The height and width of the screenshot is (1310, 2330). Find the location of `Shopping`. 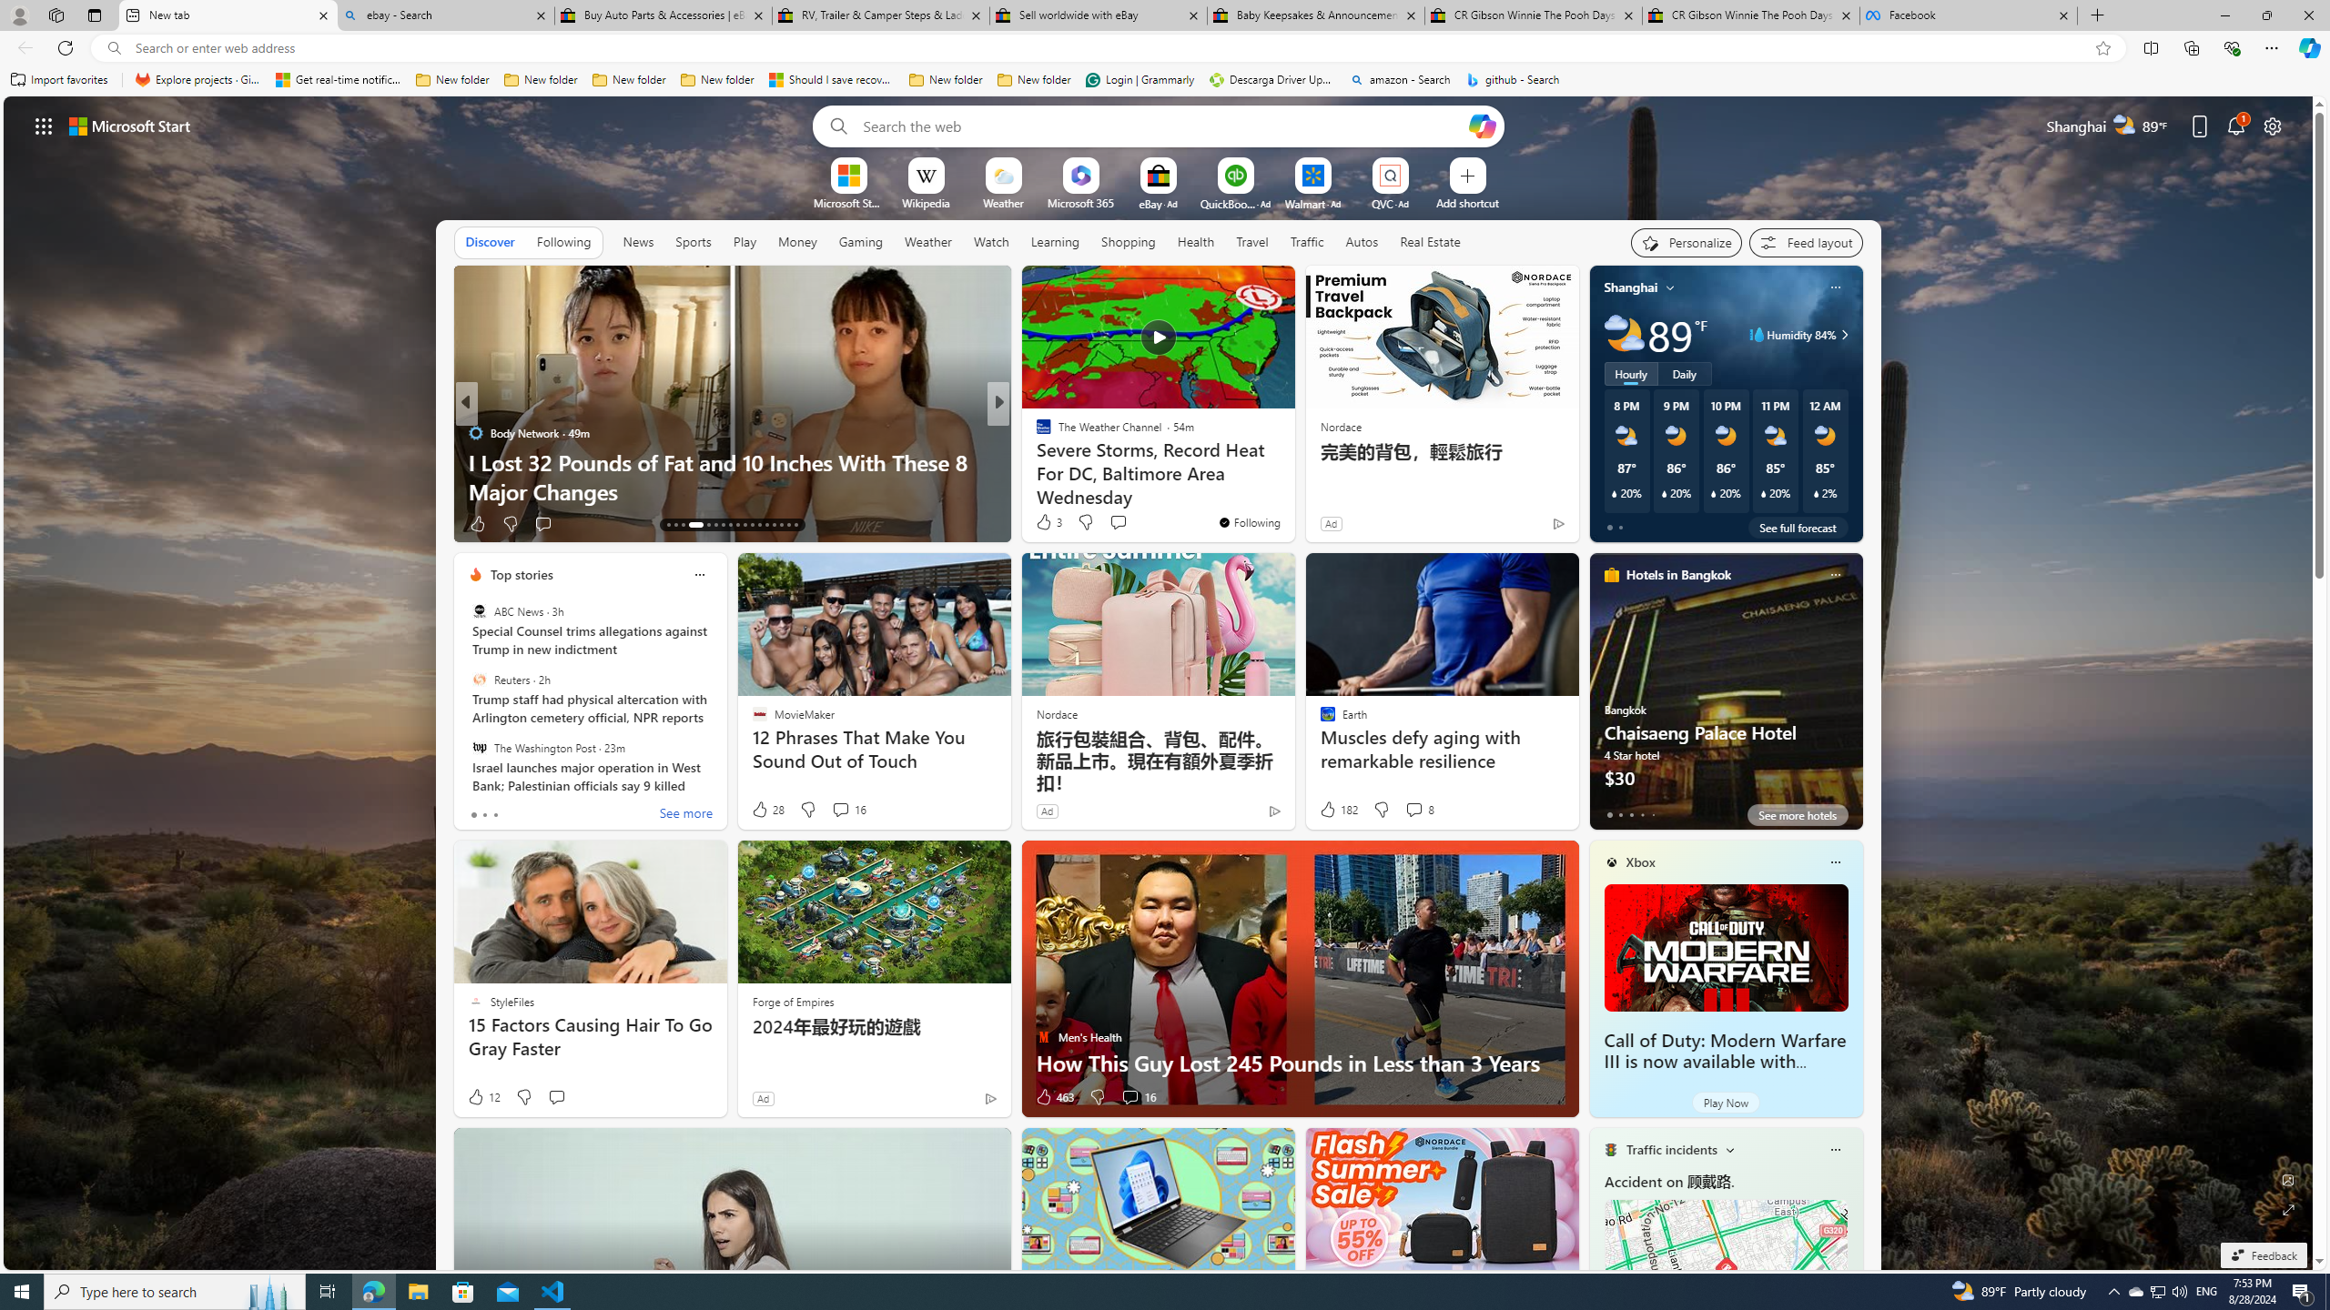

Shopping is located at coordinates (1129, 242).